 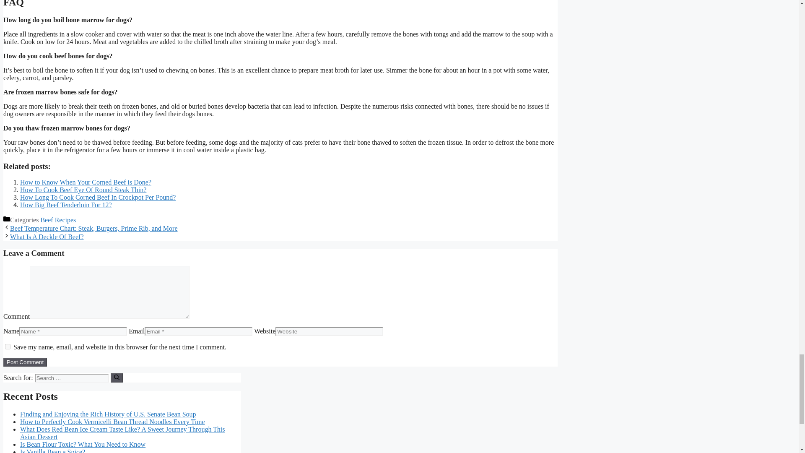 What do you see at coordinates (66, 205) in the screenshot?
I see `How Big Beef Tenderloin For 12?` at bounding box center [66, 205].